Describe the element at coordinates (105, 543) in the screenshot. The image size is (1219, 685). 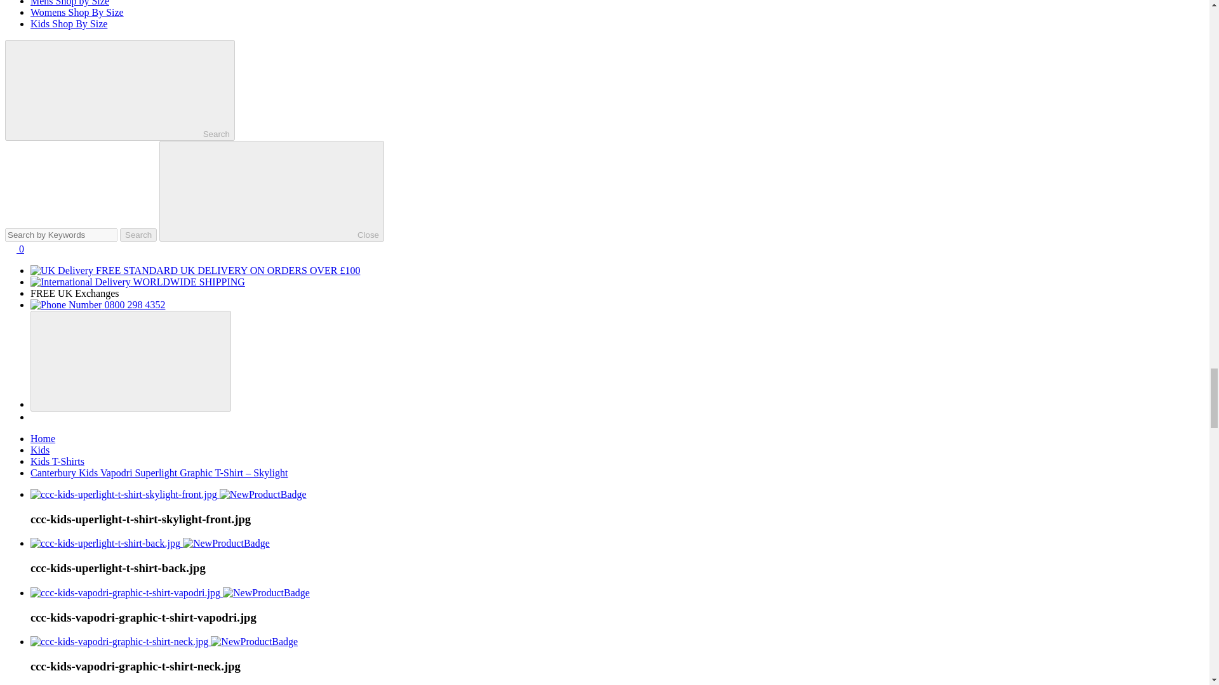
I see `ccc-kids-uperlight-t-shirt-back.jpg` at that location.